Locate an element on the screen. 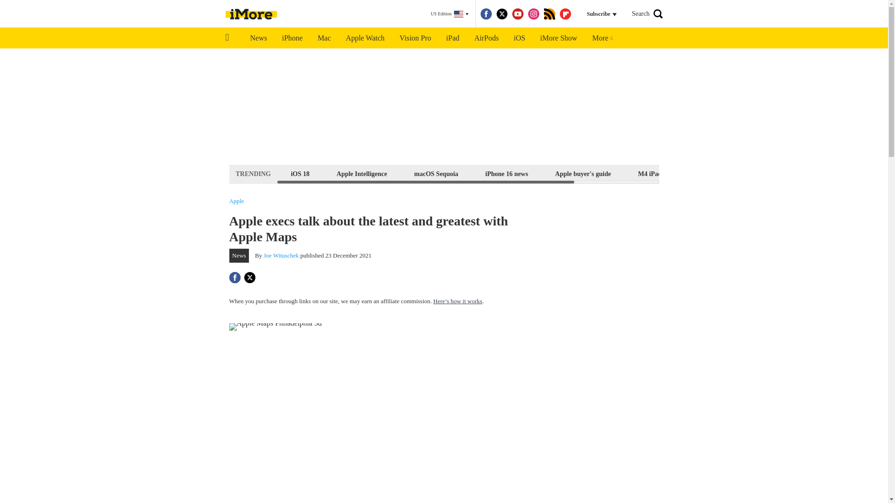 This screenshot has height=503, width=895. Vision Pro is located at coordinates (415, 38).